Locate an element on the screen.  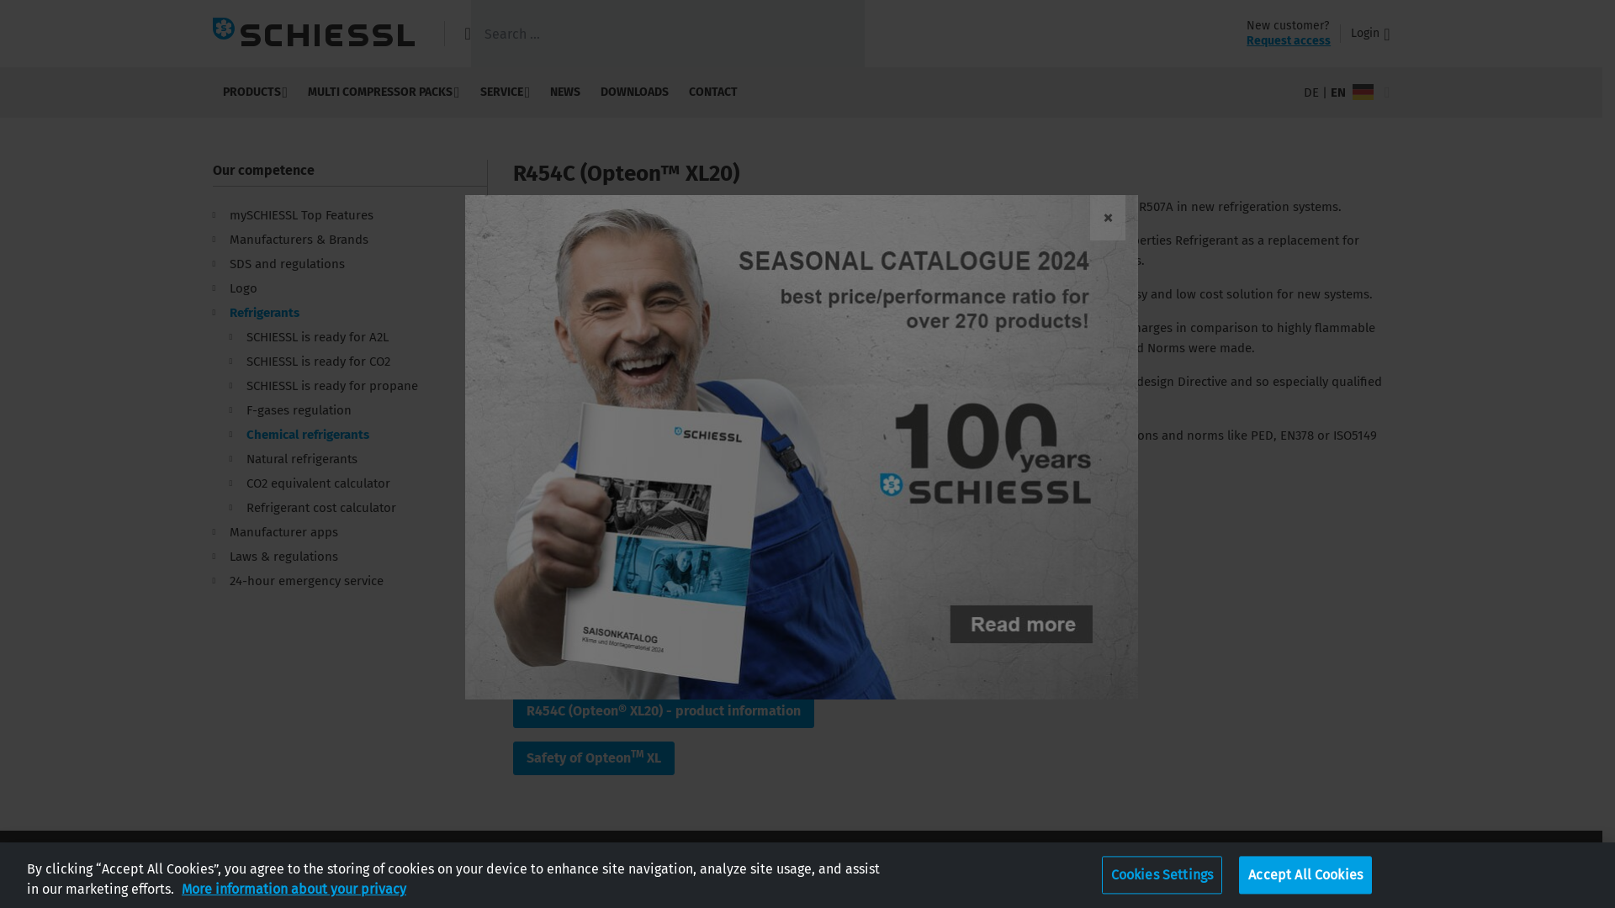
PRODUCTS is located at coordinates (254, 92).